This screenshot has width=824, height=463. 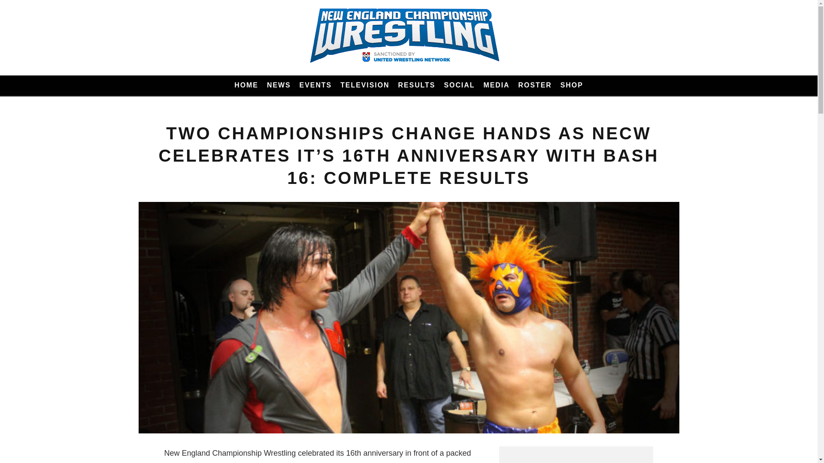 I want to click on RESULTS, so click(x=416, y=85).